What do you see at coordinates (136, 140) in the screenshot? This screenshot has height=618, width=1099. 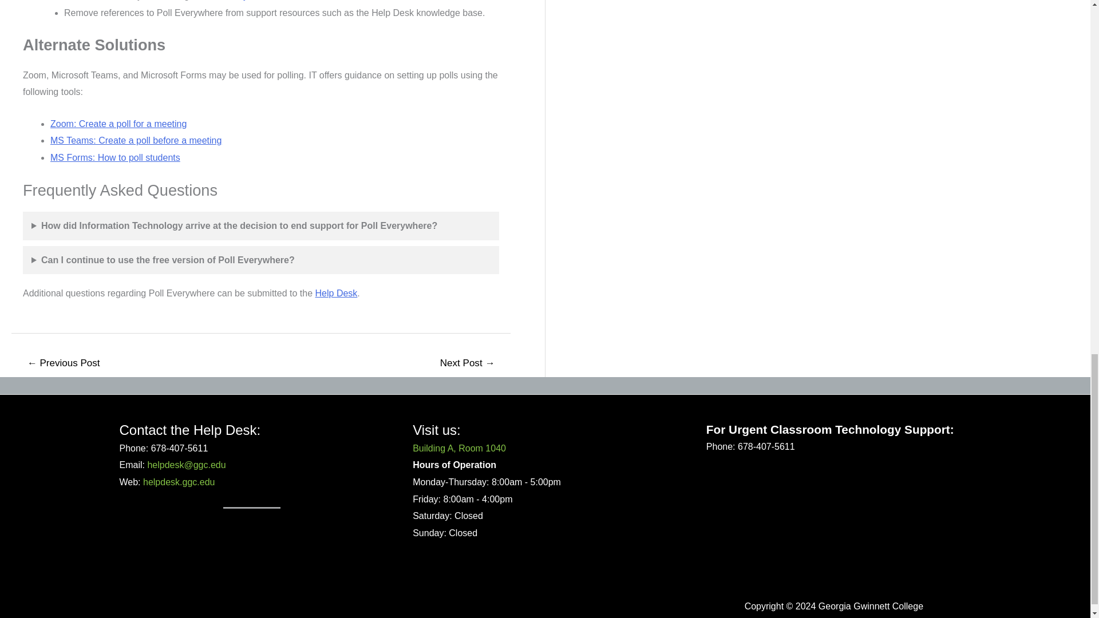 I see `MS Teams: Create a poll before a meeting` at bounding box center [136, 140].